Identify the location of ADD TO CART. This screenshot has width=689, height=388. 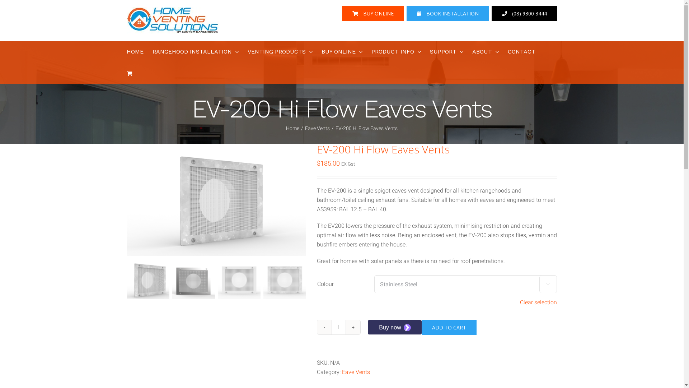
(449, 328).